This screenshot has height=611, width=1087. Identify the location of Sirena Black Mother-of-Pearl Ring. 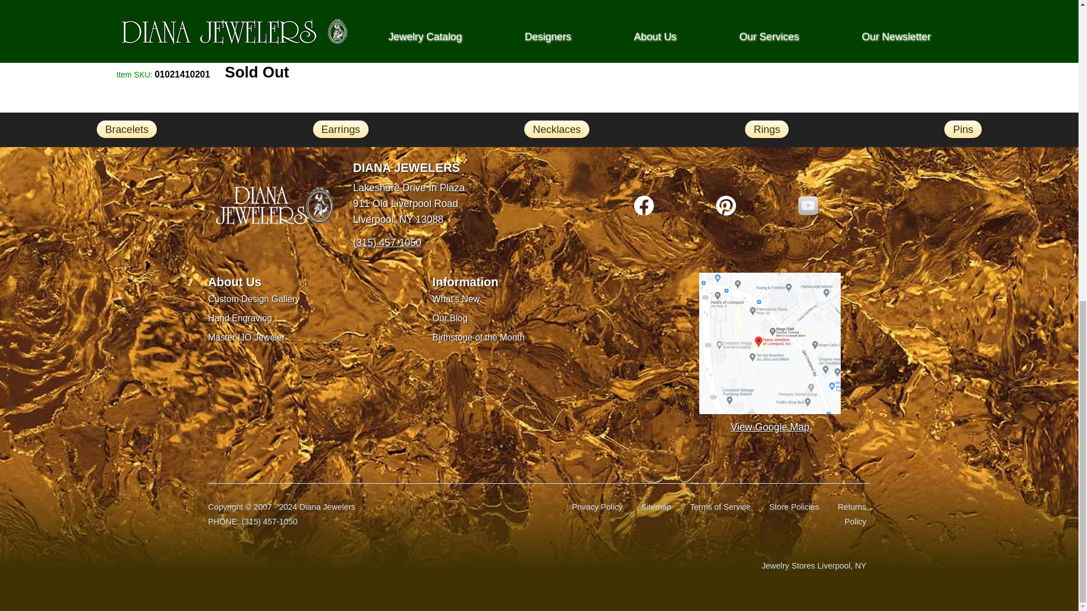
(539, 28).